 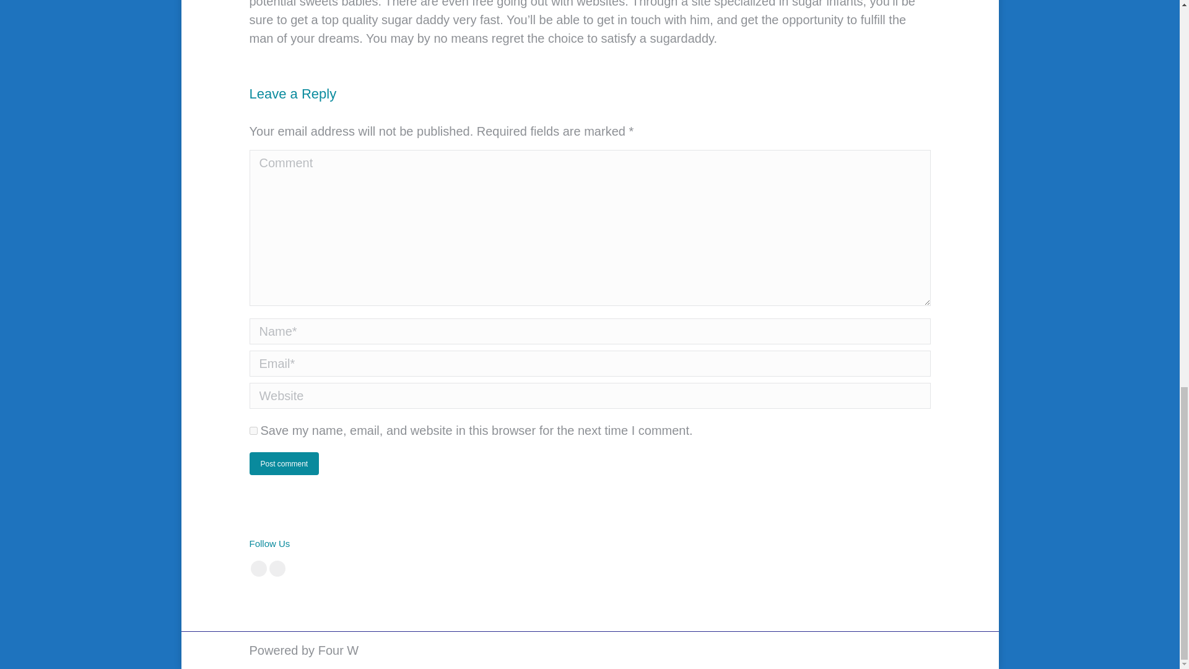 What do you see at coordinates (258, 569) in the screenshot?
I see `Facebook` at bounding box center [258, 569].